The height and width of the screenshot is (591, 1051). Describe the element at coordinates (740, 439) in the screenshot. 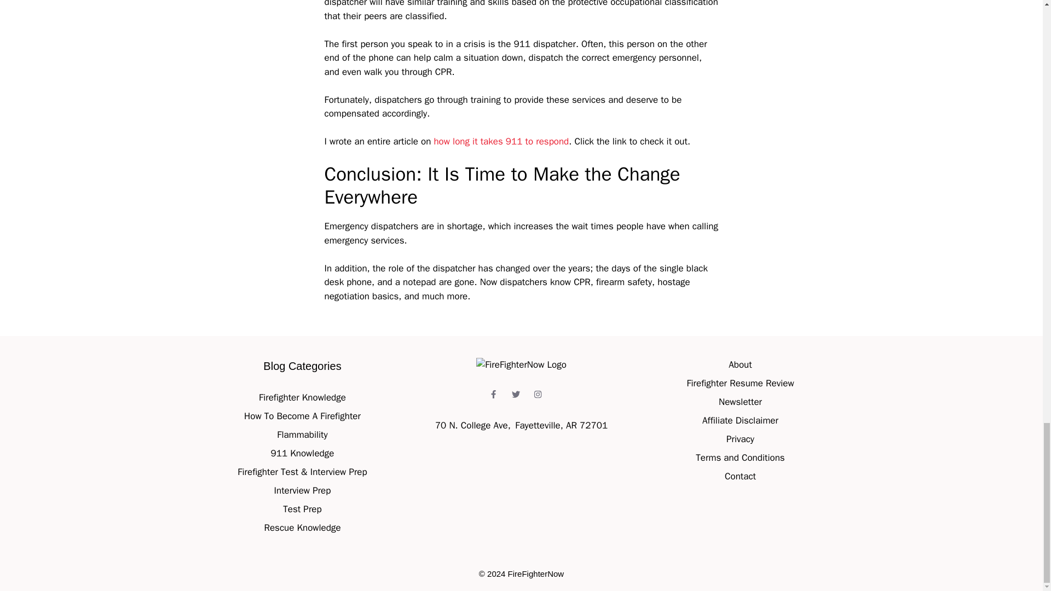

I see `Privacy` at that location.